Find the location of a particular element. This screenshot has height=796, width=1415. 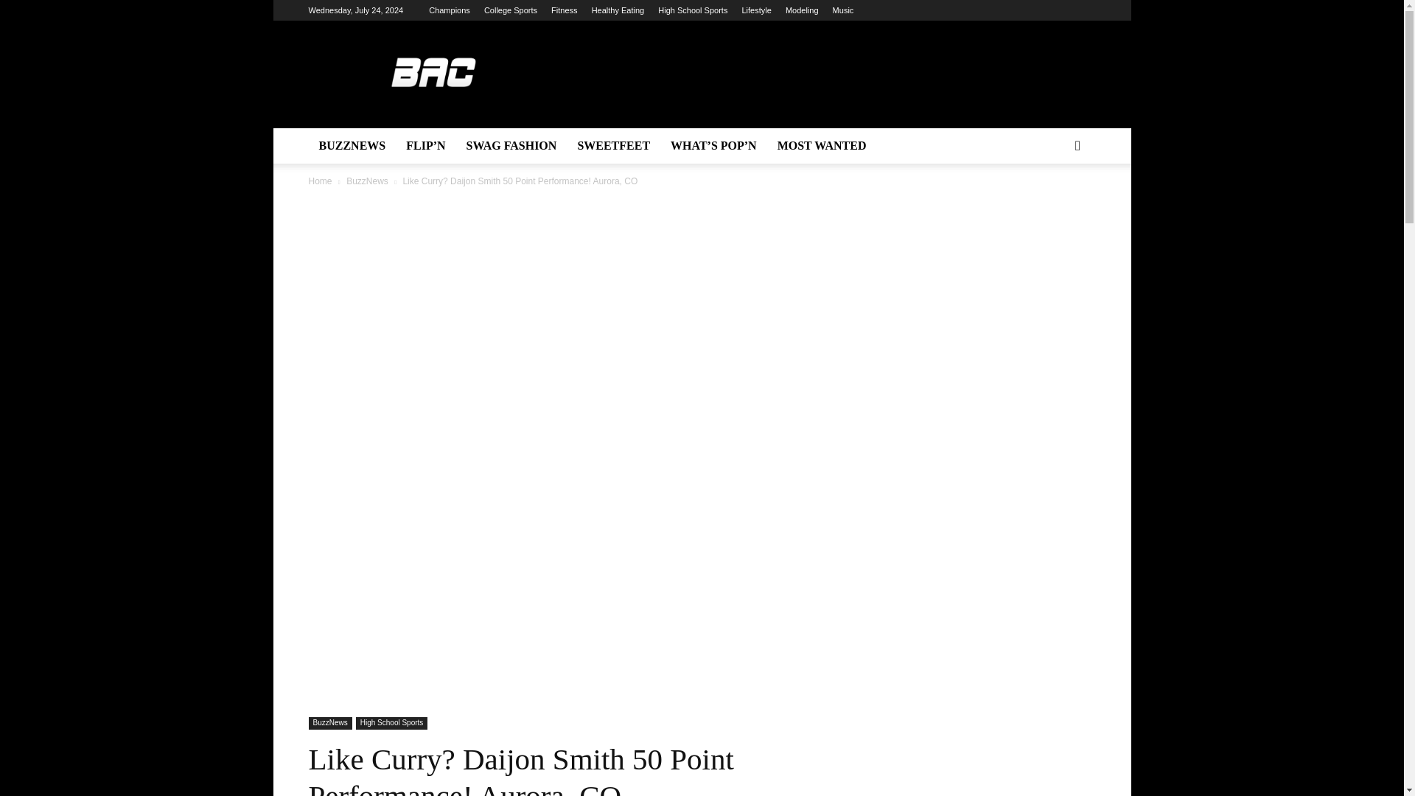

View all posts in BuzzNews is located at coordinates (367, 181).